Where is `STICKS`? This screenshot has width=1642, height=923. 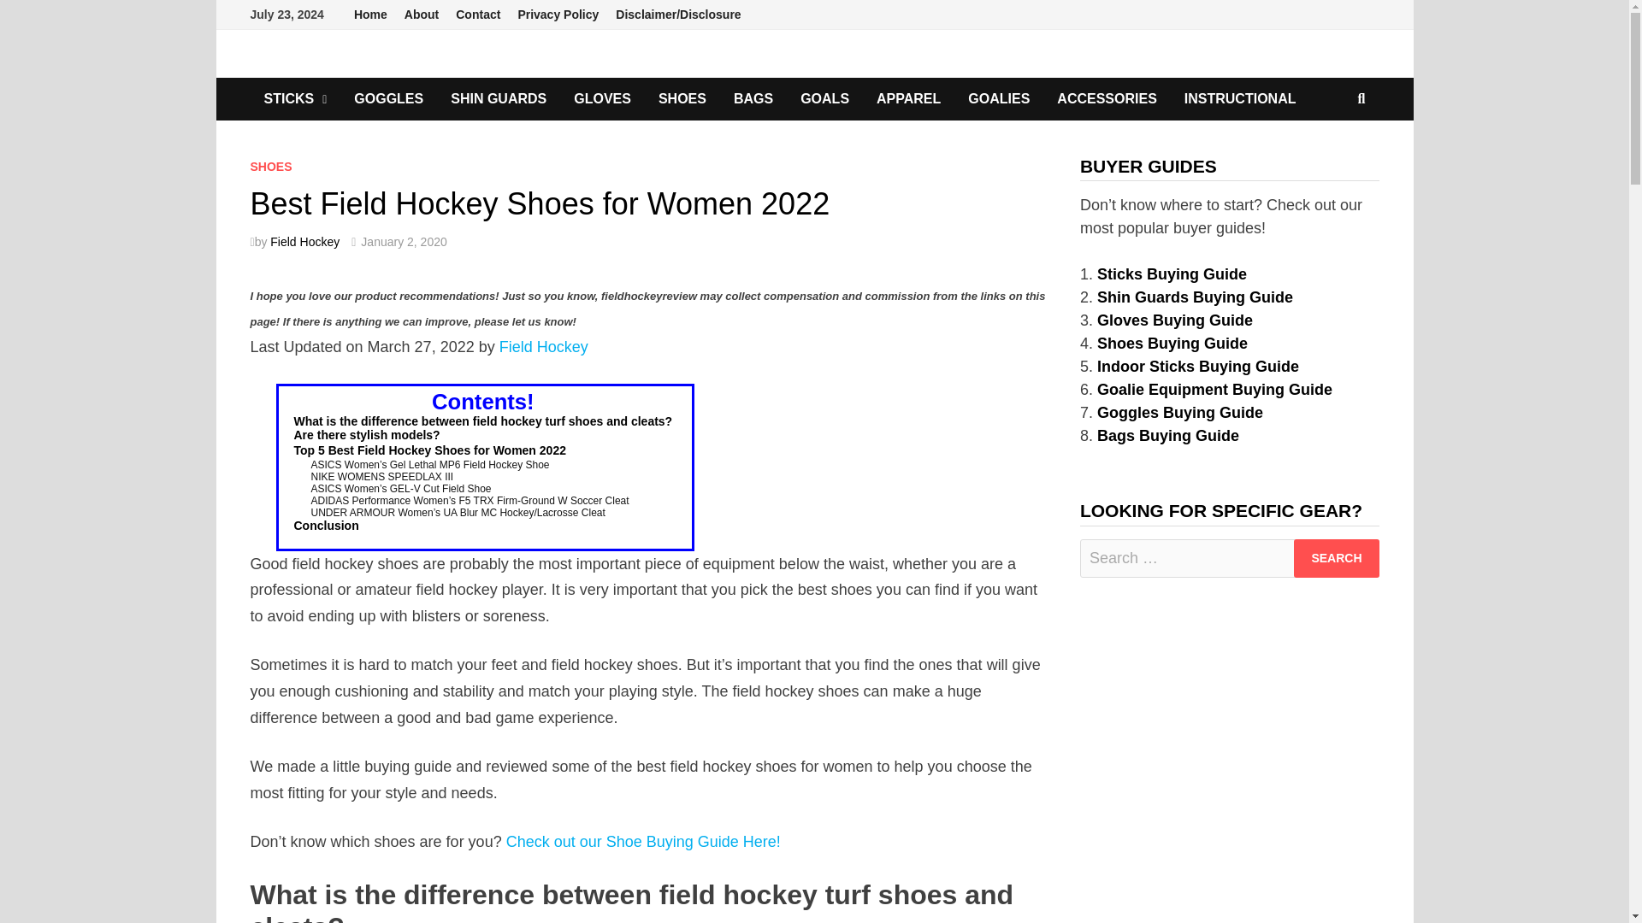 STICKS is located at coordinates (294, 99).